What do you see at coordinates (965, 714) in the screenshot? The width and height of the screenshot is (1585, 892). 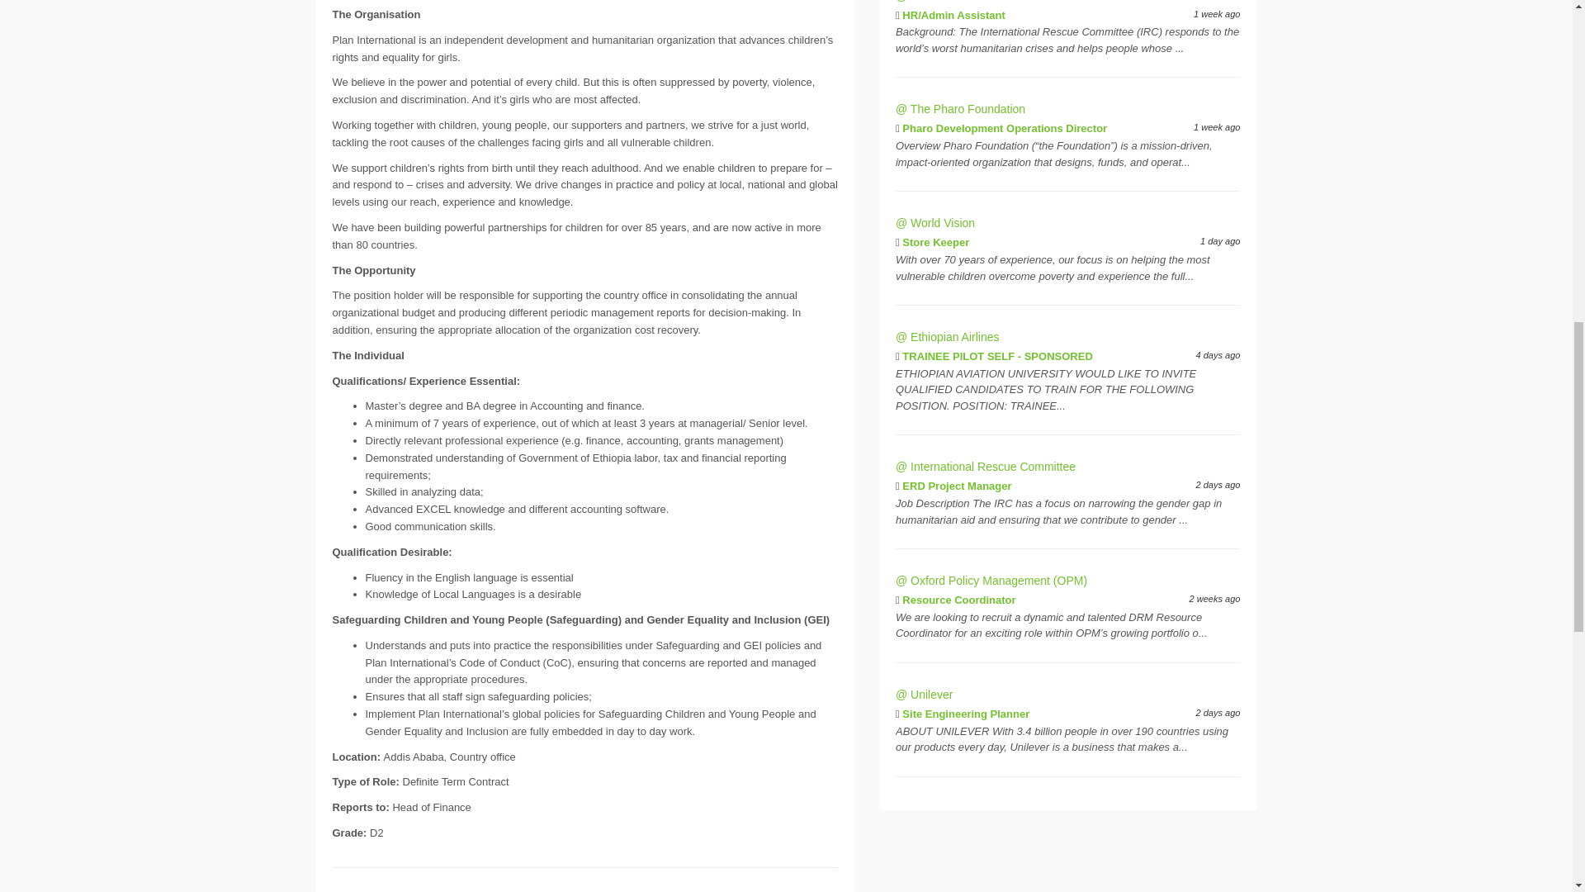 I see `Site Engineering Planner` at bounding box center [965, 714].